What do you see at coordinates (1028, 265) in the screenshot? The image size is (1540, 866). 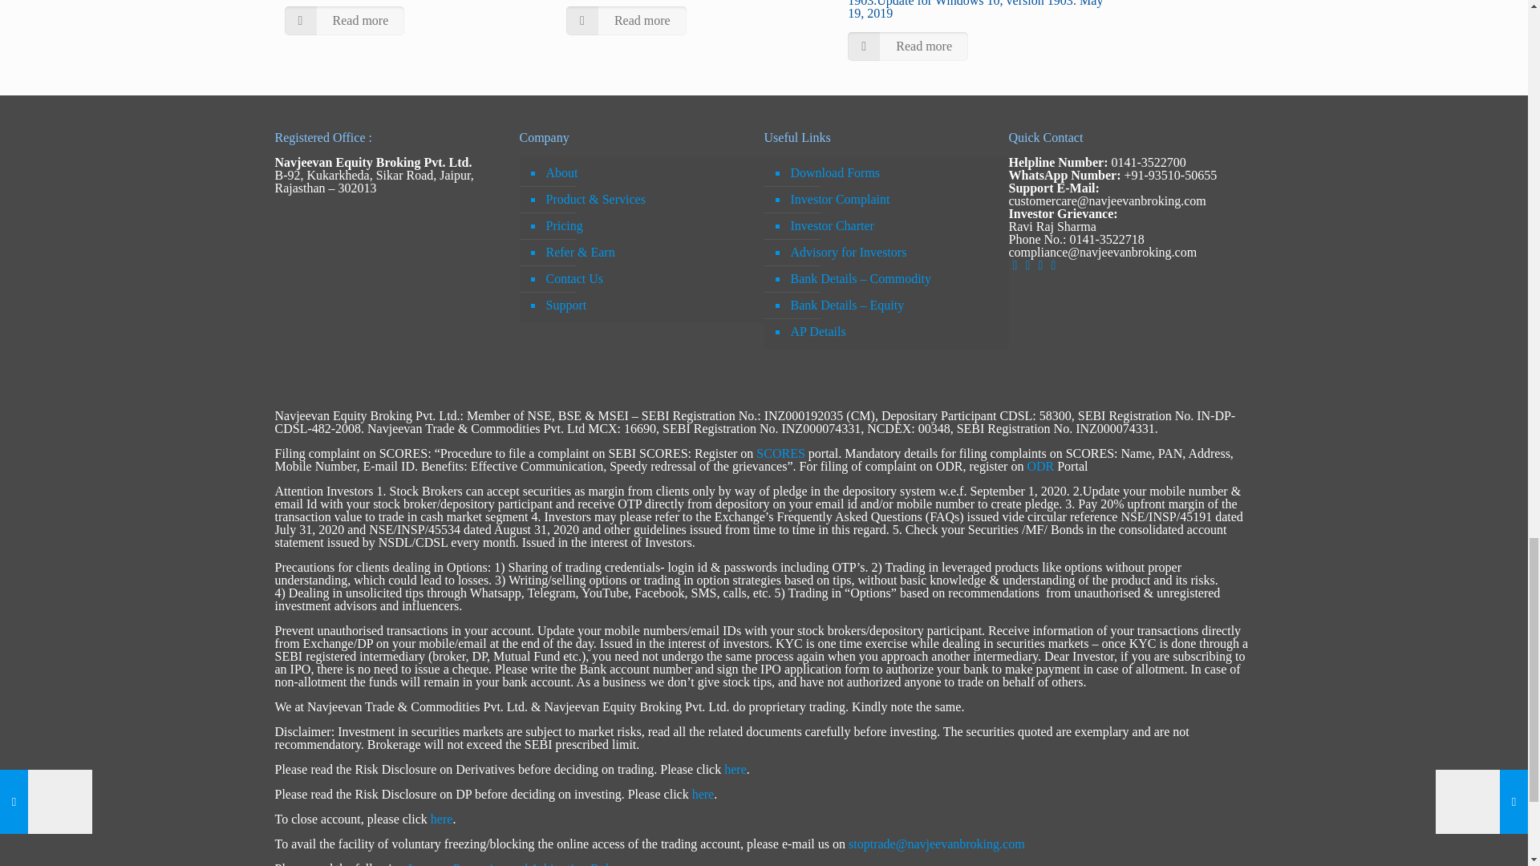 I see `Linkedin` at bounding box center [1028, 265].